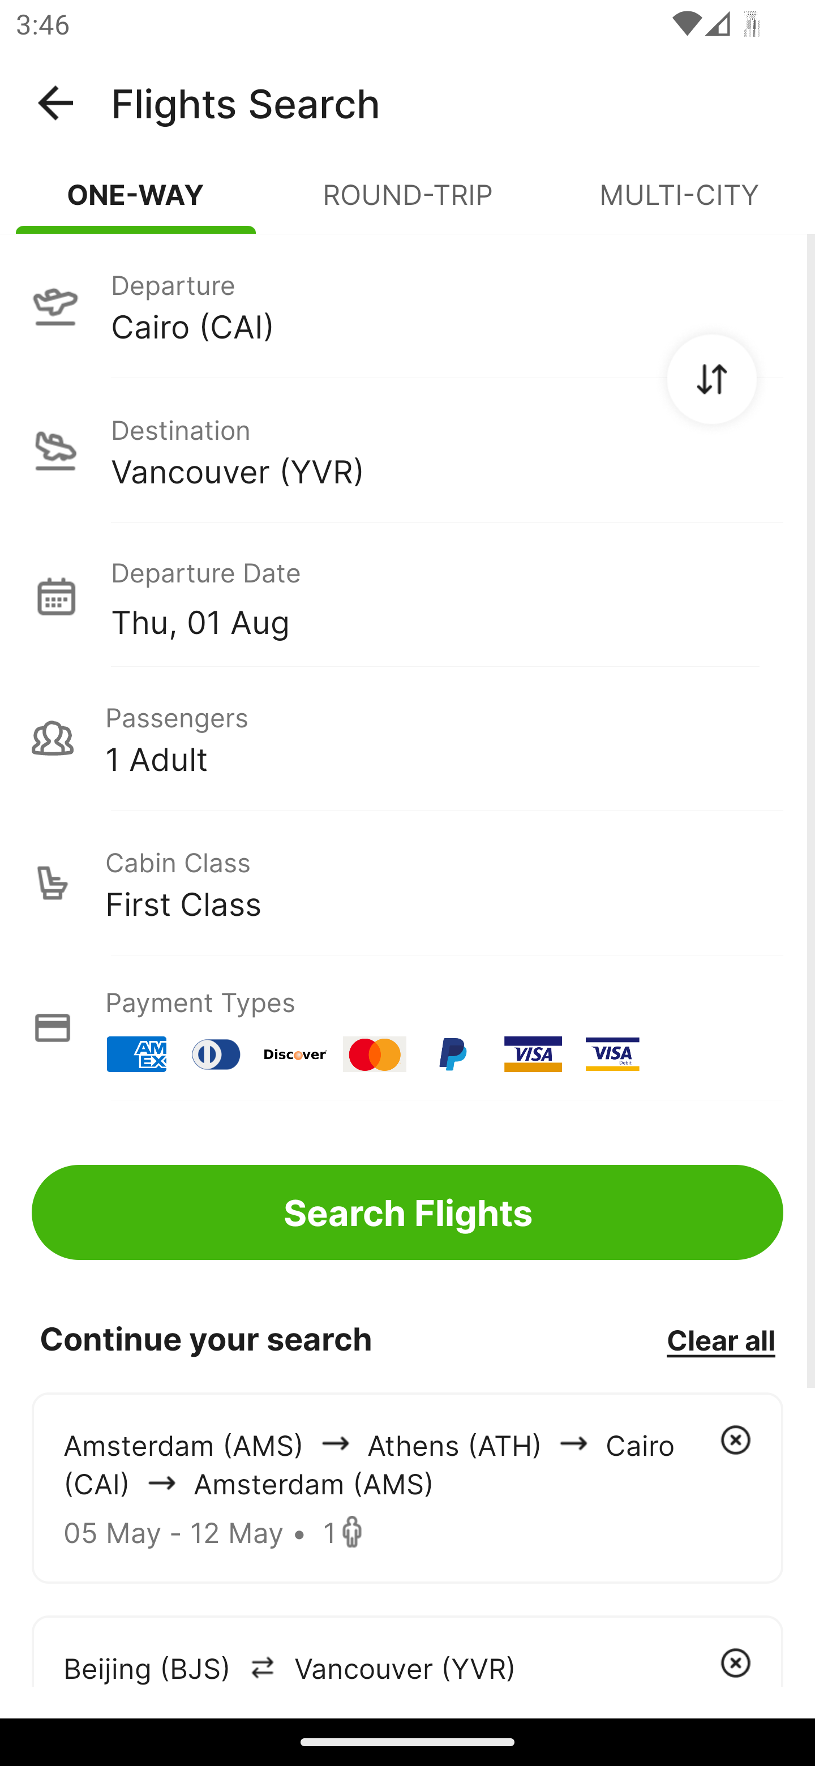 Image resolution: width=815 pixels, height=1766 pixels. Describe the element at coordinates (136, 204) in the screenshot. I see `ONE-WAY` at that location.